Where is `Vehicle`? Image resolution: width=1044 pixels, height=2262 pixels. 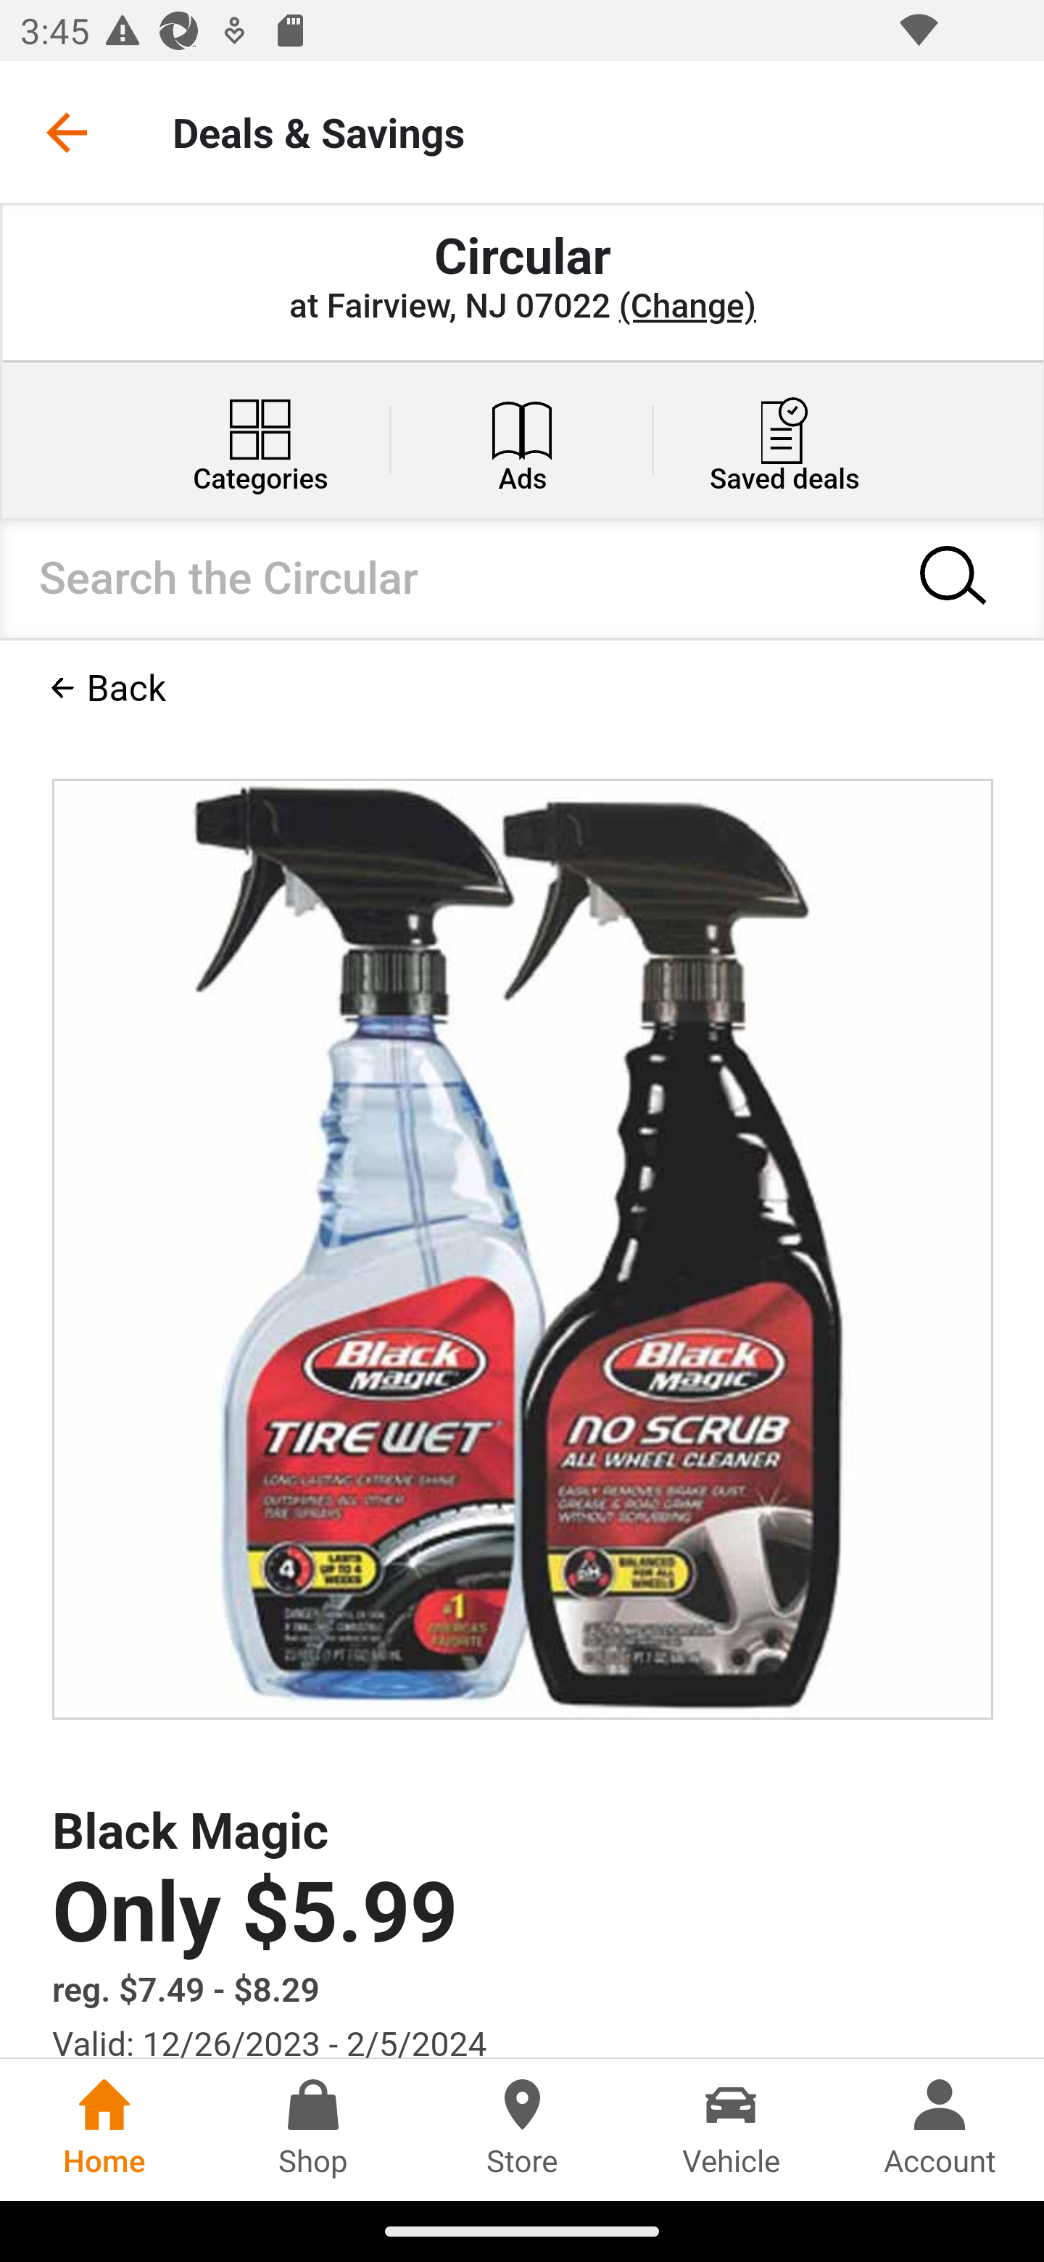
Vehicle is located at coordinates (731, 2129).